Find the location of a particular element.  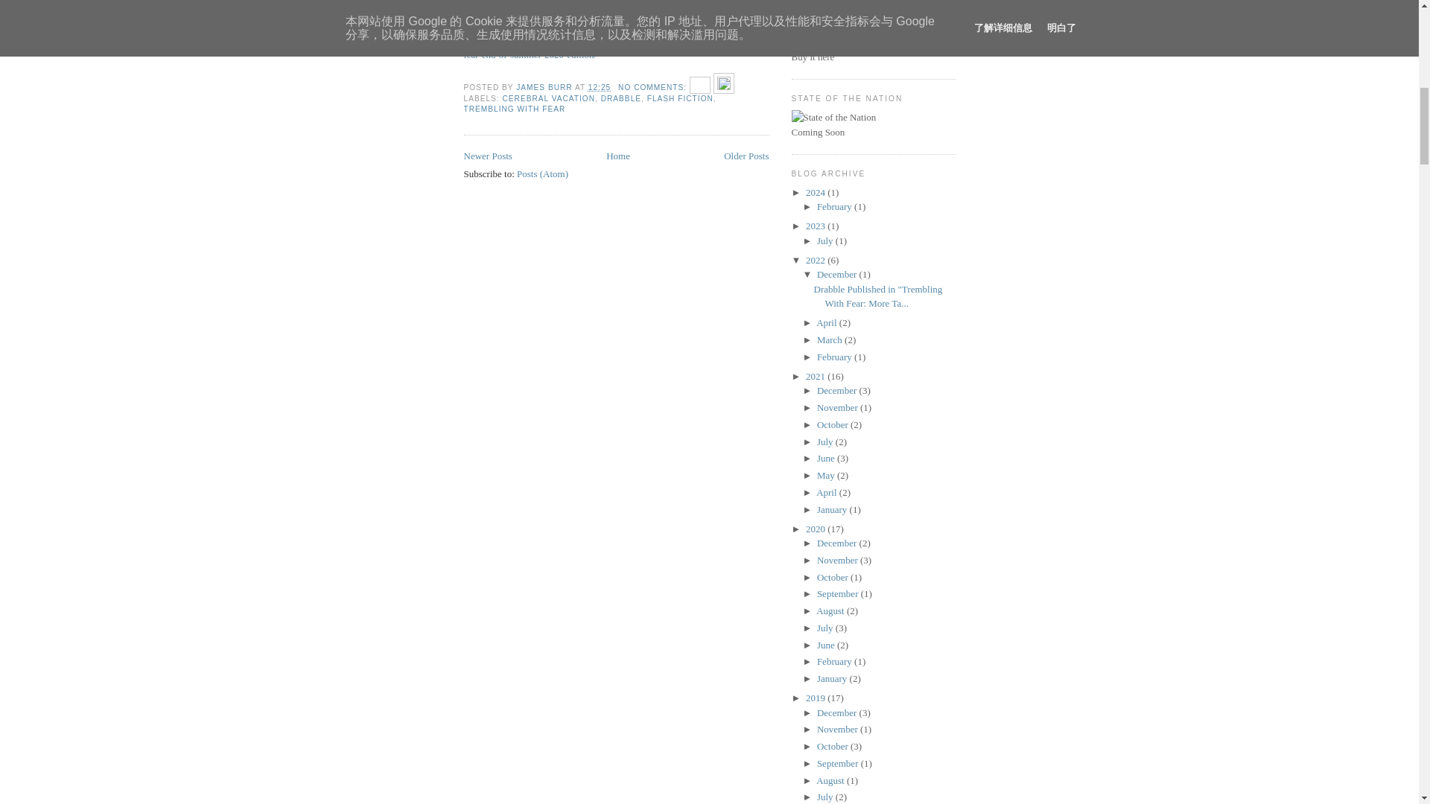

CEREBRAL VACATION is located at coordinates (550, 98).